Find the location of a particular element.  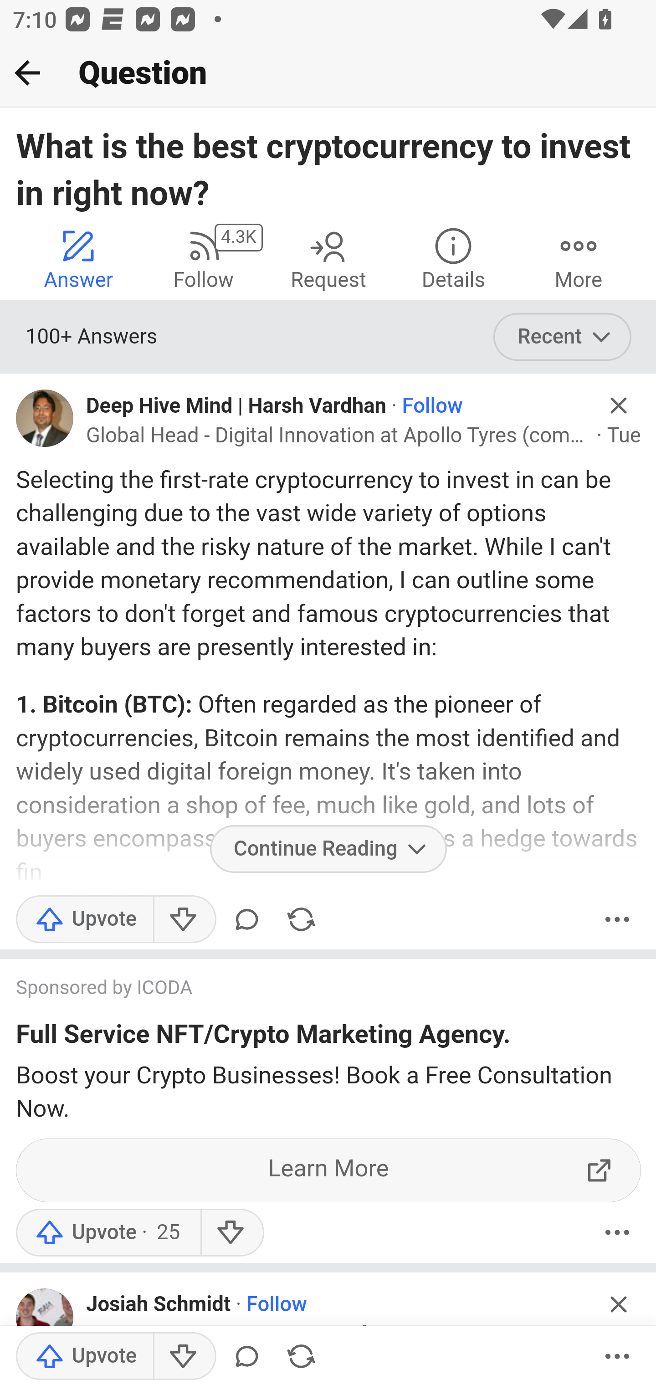

4.3K Follow is located at coordinates (203, 258).